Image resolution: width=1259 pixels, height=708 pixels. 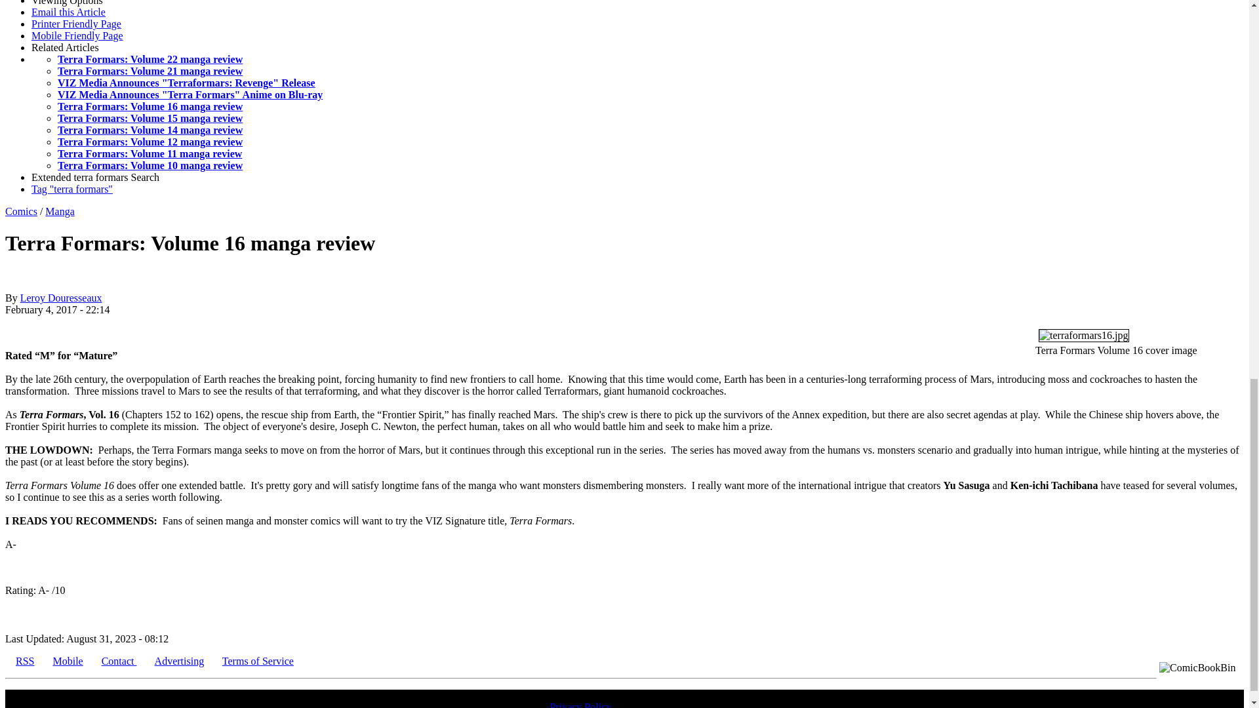 I want to click on Terms of Service, so click(x=258, y=661).